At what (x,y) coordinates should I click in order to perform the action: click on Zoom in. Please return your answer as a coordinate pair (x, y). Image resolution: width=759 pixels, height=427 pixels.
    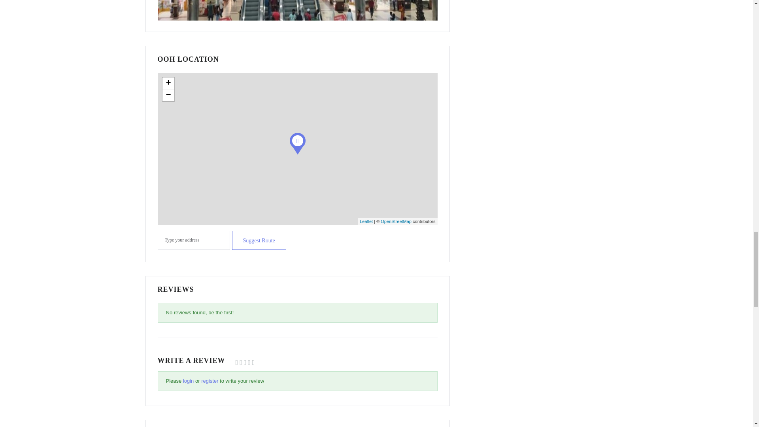
    Looking at the image, I should click on (168, 83).